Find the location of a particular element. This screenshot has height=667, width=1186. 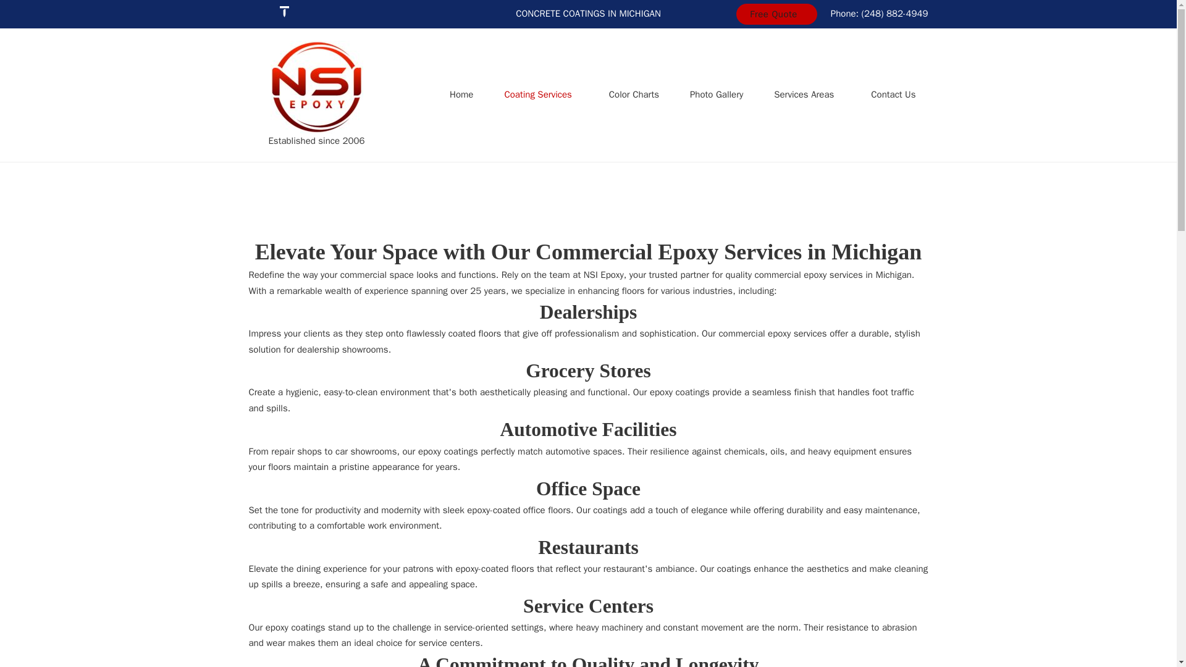

Home is located at coordinates (461, 95).